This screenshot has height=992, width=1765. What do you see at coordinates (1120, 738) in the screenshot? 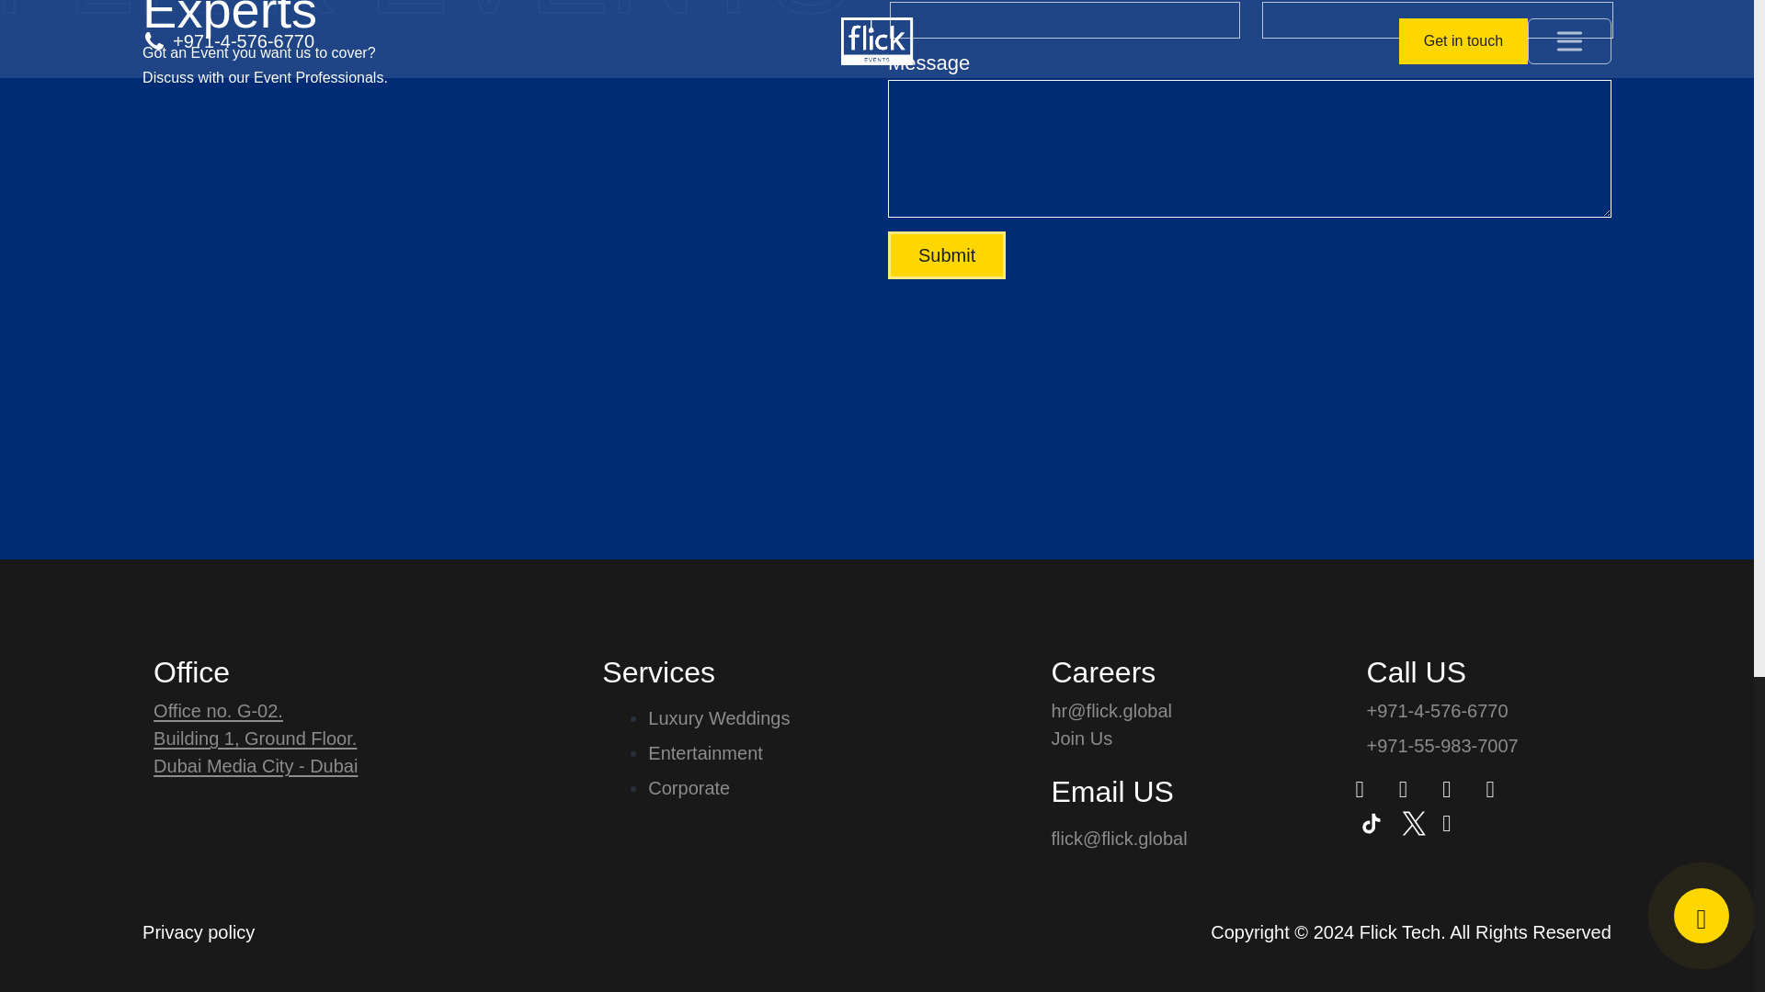
I see `Join Us` at bounding box center [1120, 738].